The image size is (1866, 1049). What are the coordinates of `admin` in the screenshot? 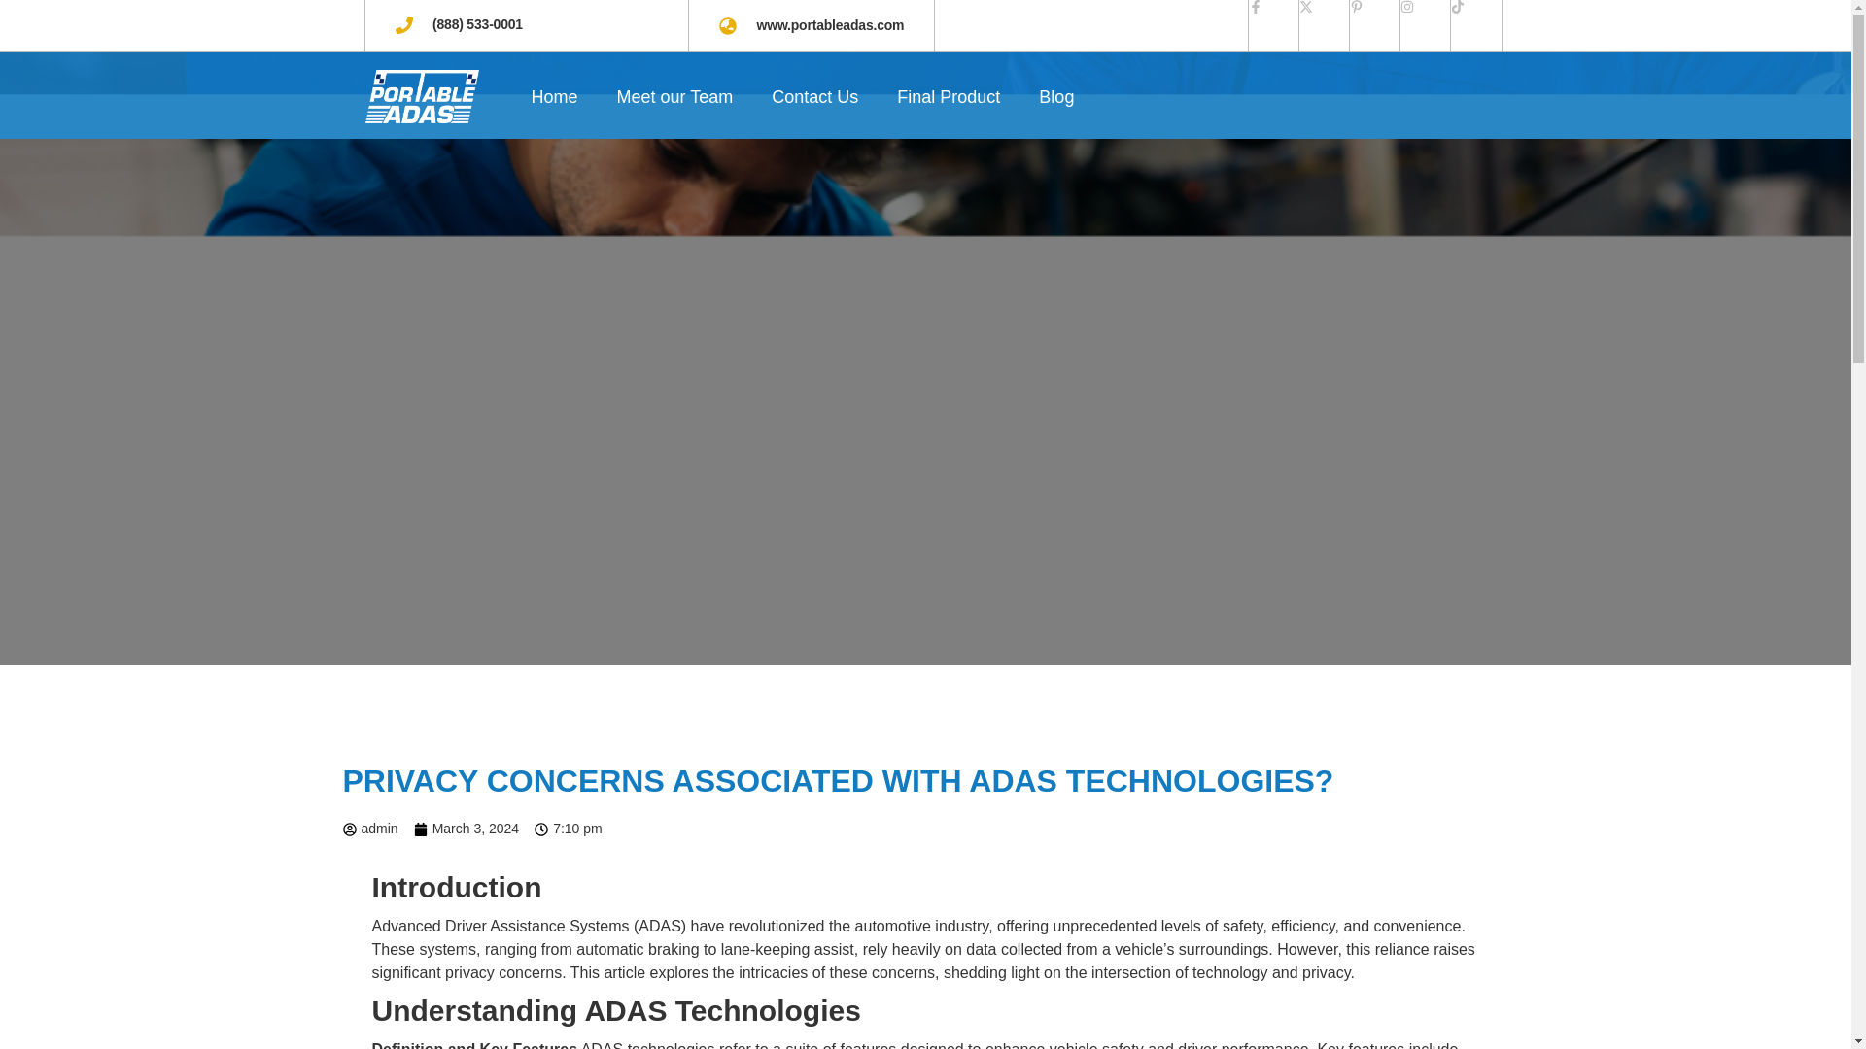 It's located at (369, 829).